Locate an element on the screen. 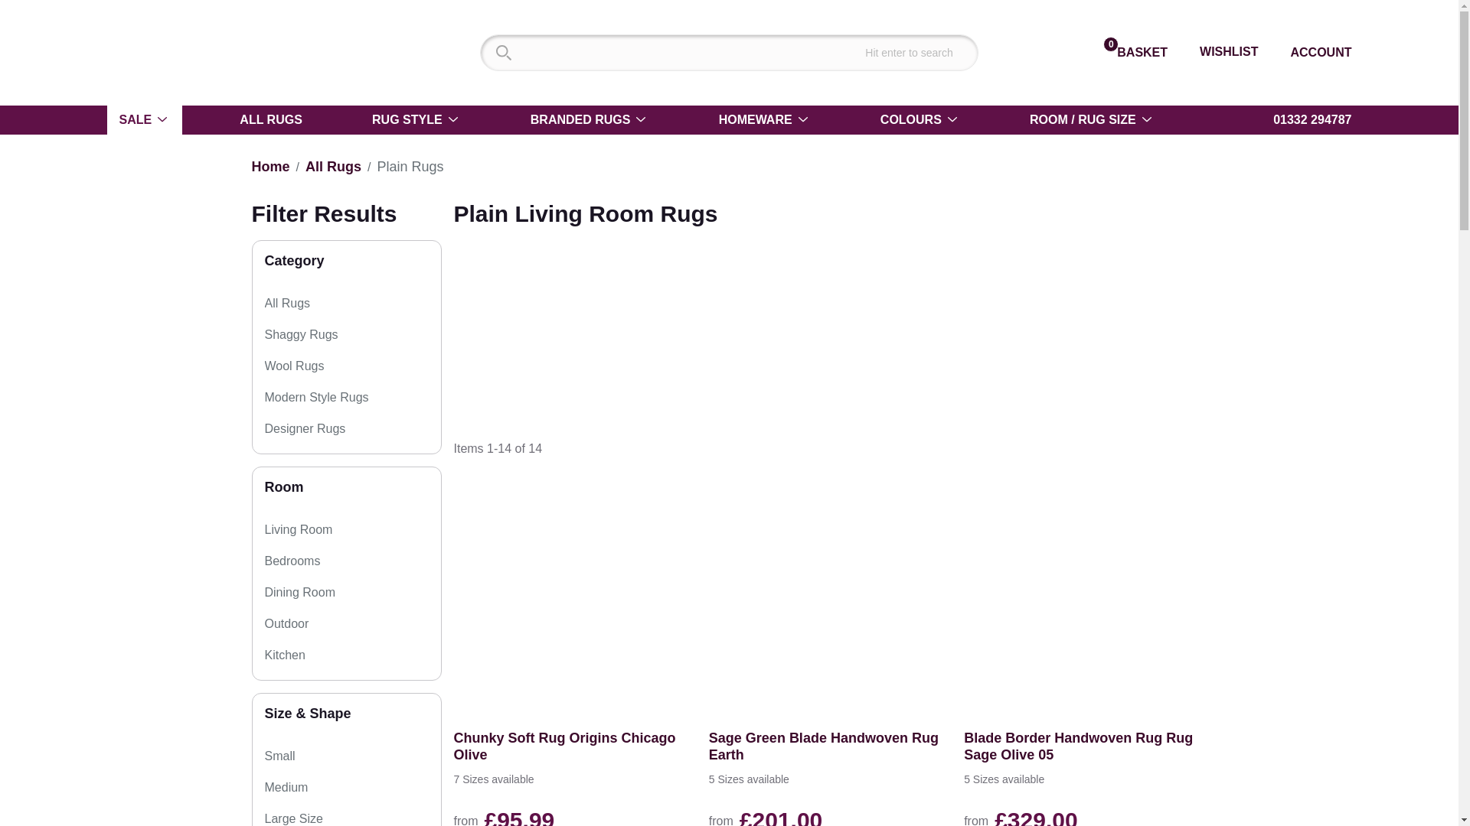  WISHLIST is located at coordinates (1219, 51).